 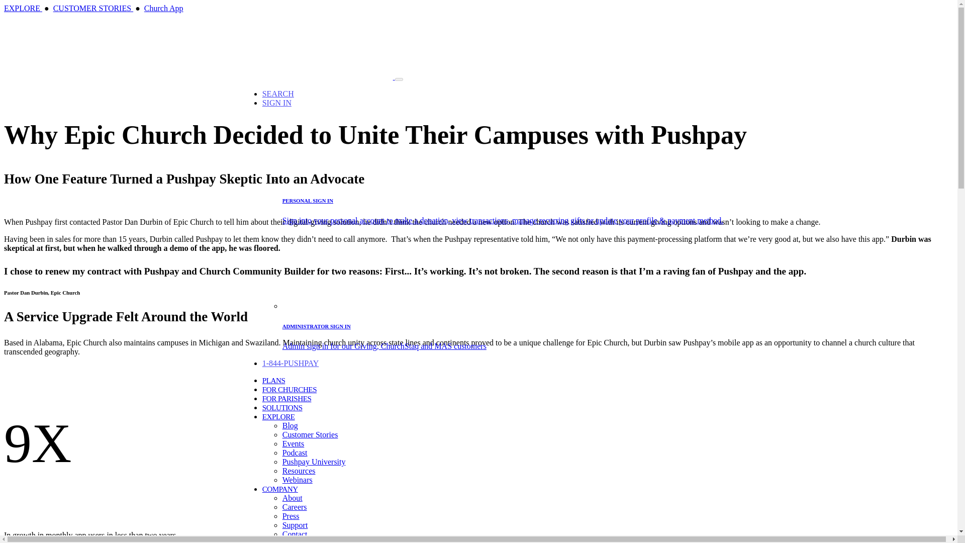 What do you see at coordinates (276, 103) in the screenshot?
I see `SIGN IN` at bounding box center [276, 103].